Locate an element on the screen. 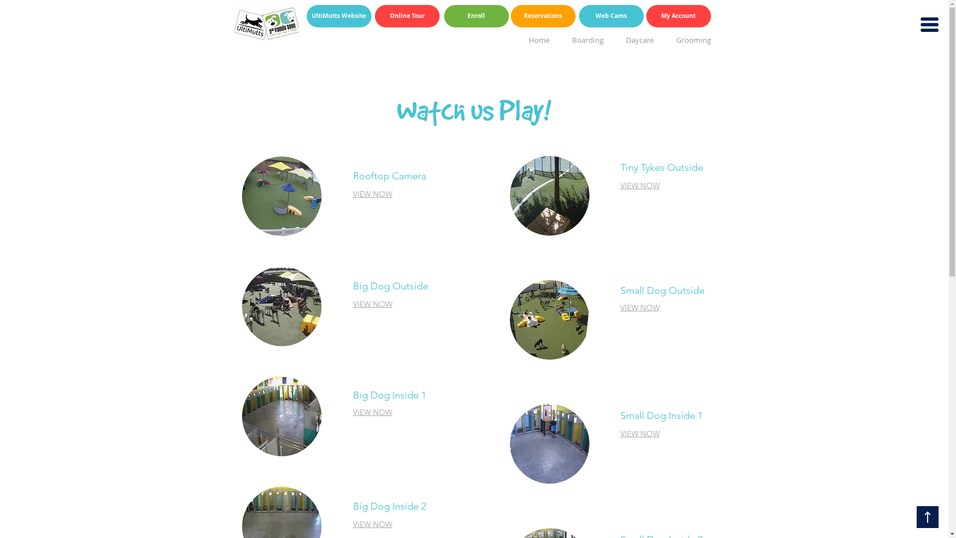 The image size is (956, 538). VIEW NOW is located at coordinates (372, 304).